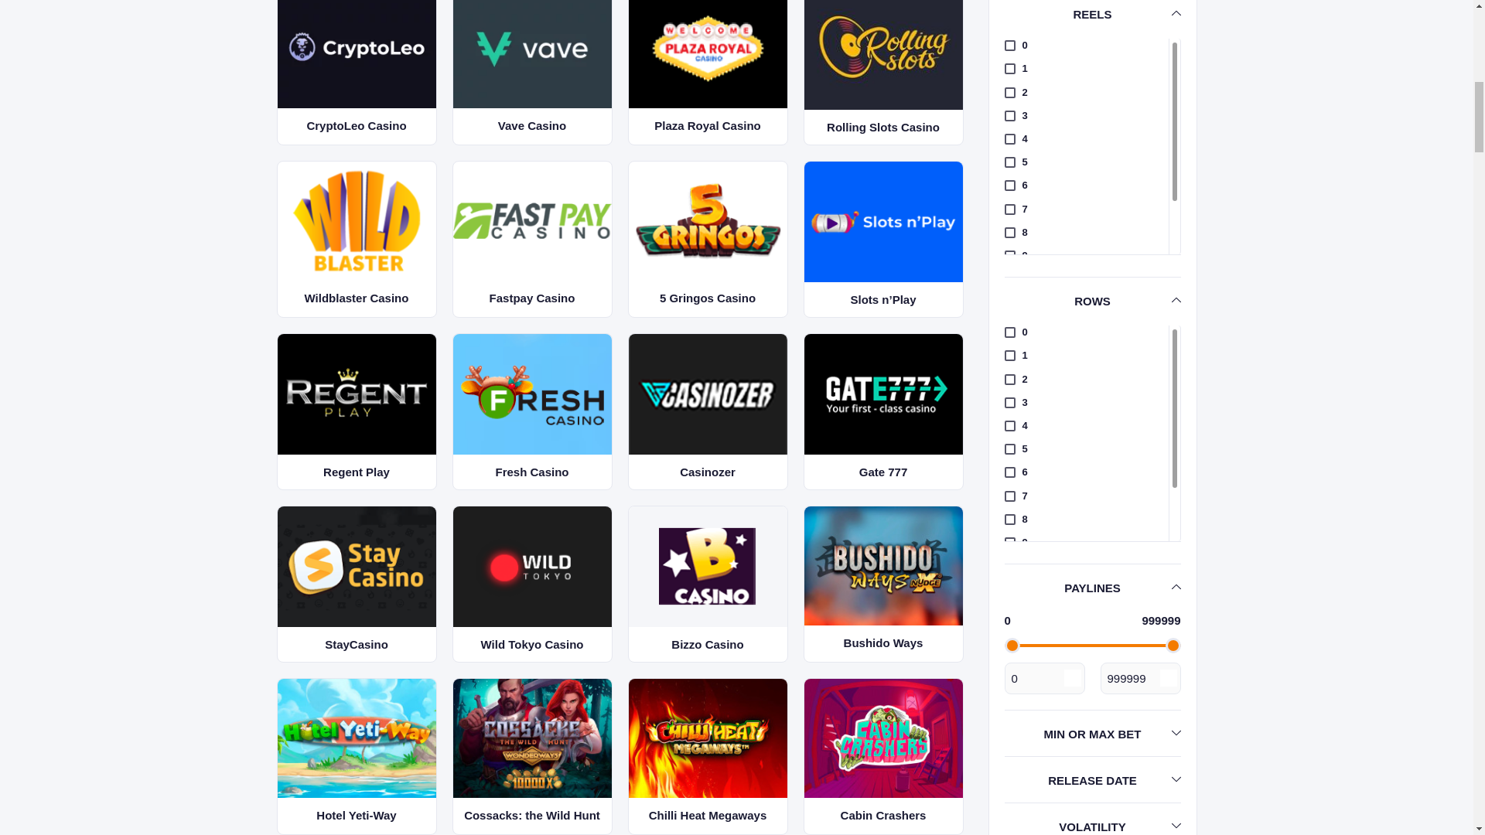 The height and width of the screenshot is (835, 1485). Describe the element at coordinates (356, 73) in the screenshot. I see `CryptoLeo Casino` at that location.